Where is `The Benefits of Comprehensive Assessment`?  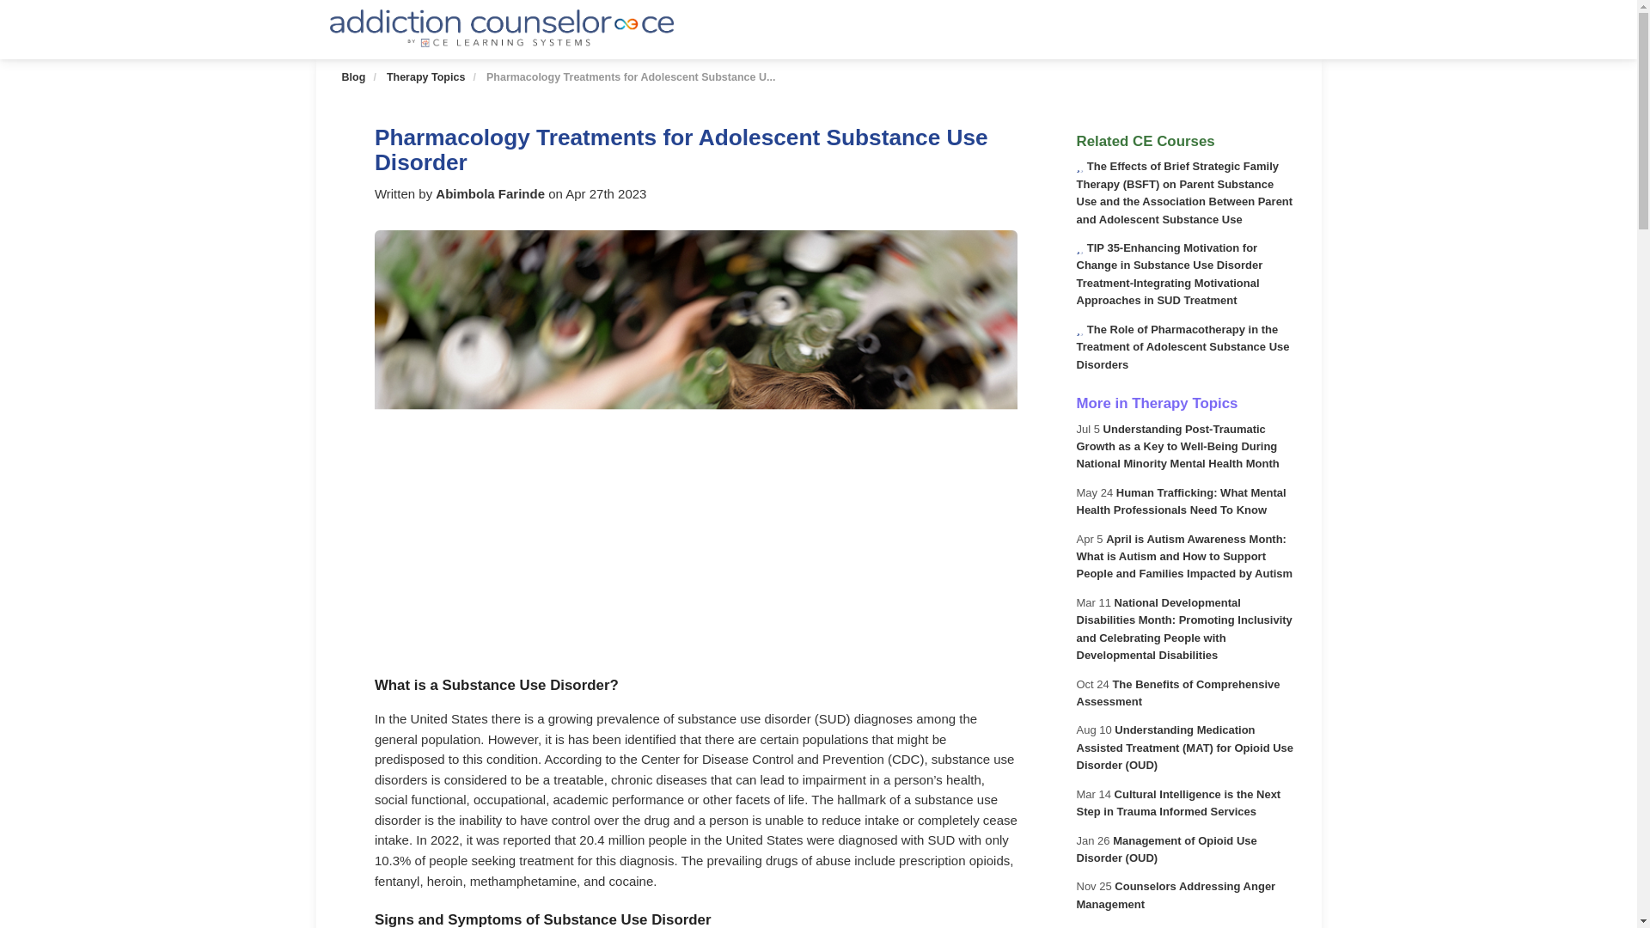
The Benefits of Comprehensive Assessment is located at coordinates (1177, 693).